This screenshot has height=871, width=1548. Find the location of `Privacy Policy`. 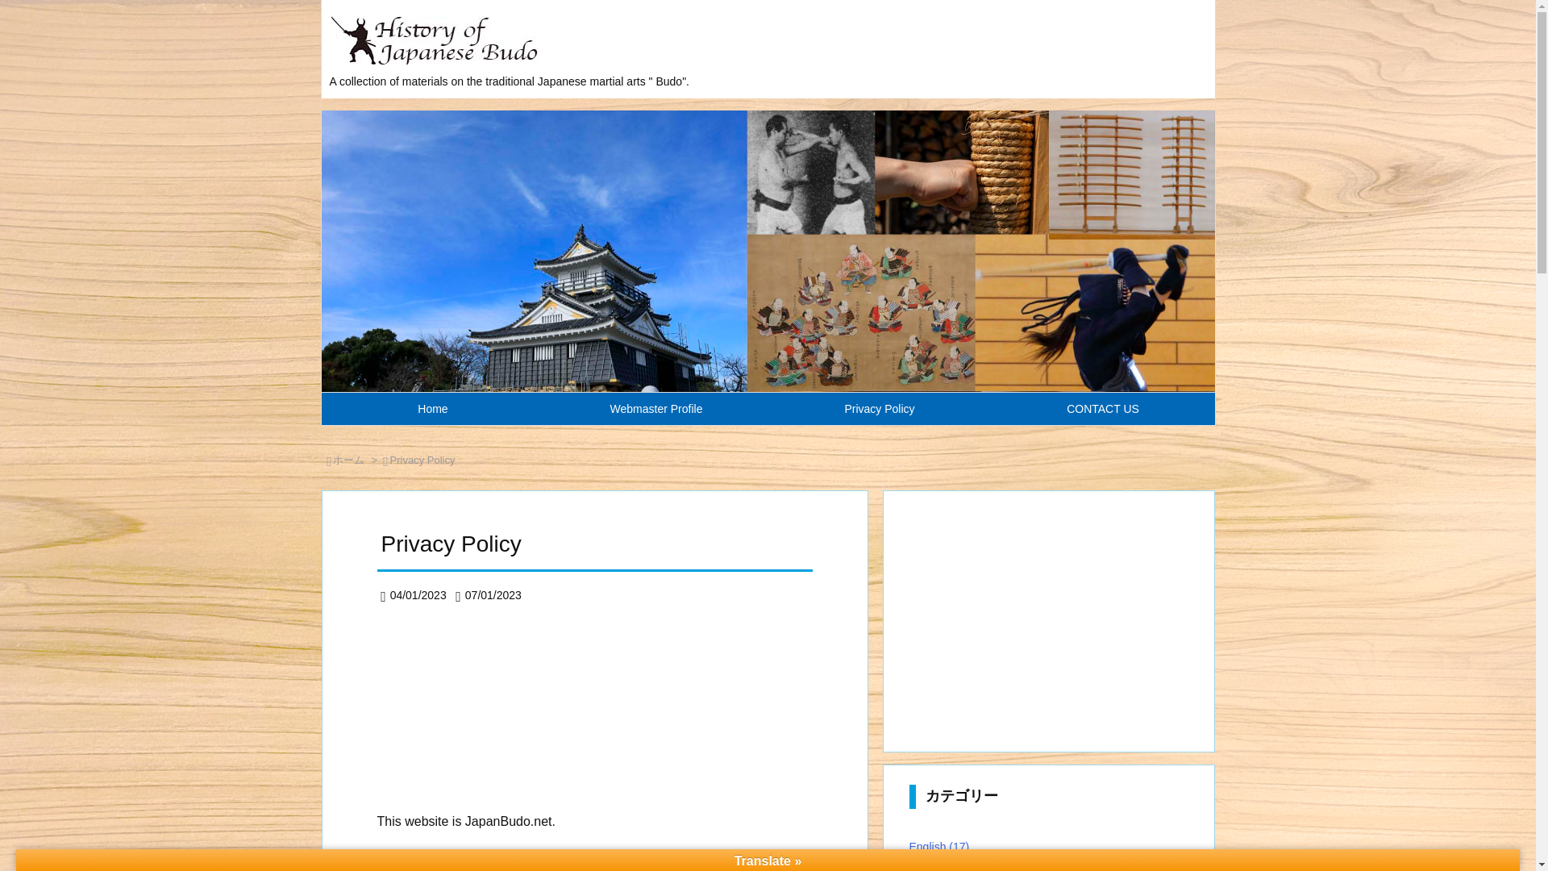

Privacy Policy is located at coordinates (879, 409).